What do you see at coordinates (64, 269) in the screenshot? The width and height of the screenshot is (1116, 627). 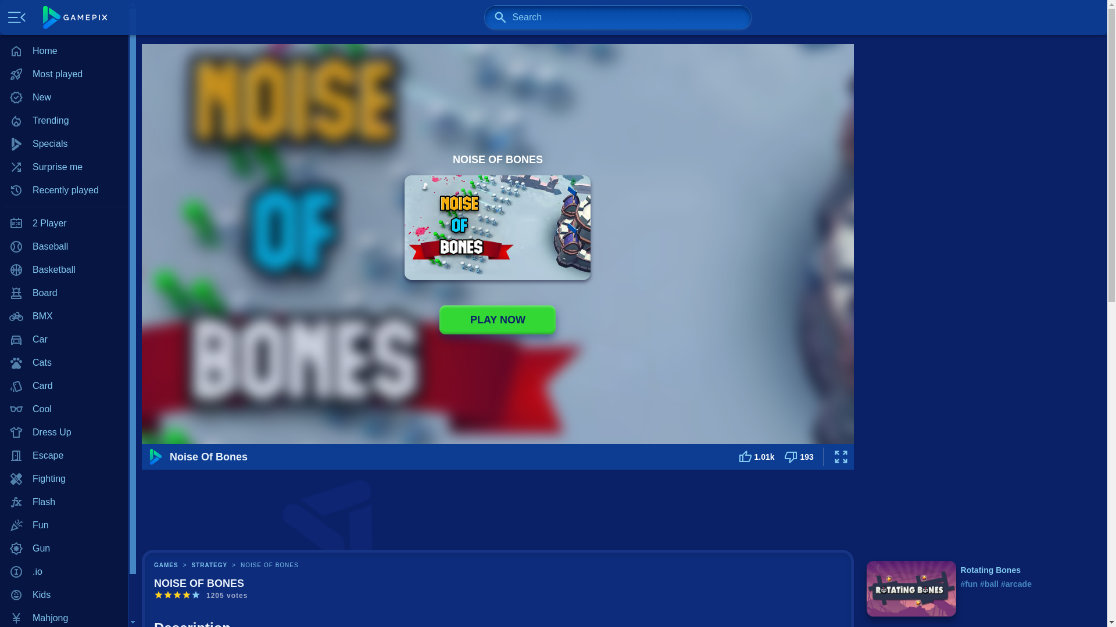 I see `Basketball` at bounding box center [64, 269].